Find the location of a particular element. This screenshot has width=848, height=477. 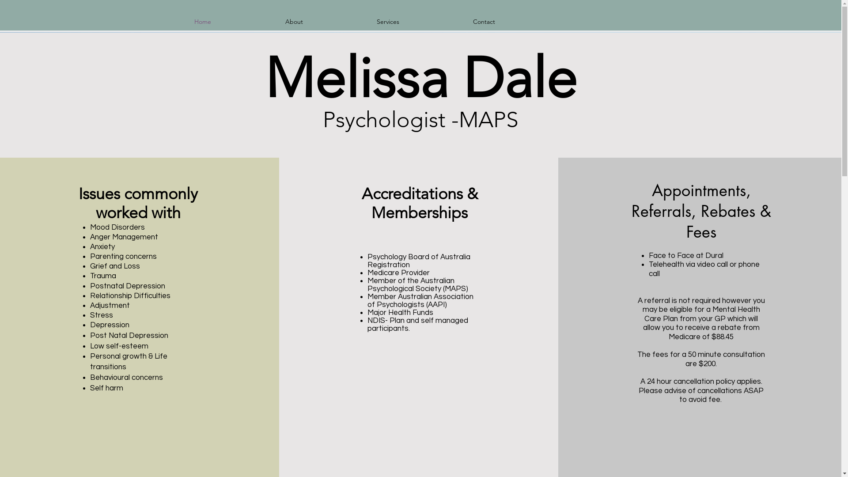

Home is located at coordinates (203, 22).